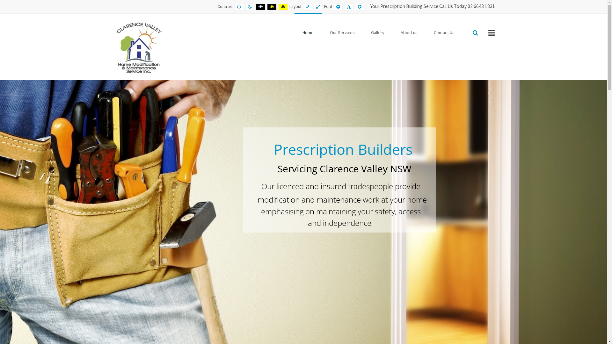 This screenshot has height=344, width=612. I want to click on Black and White contrast, so click(260, 7).